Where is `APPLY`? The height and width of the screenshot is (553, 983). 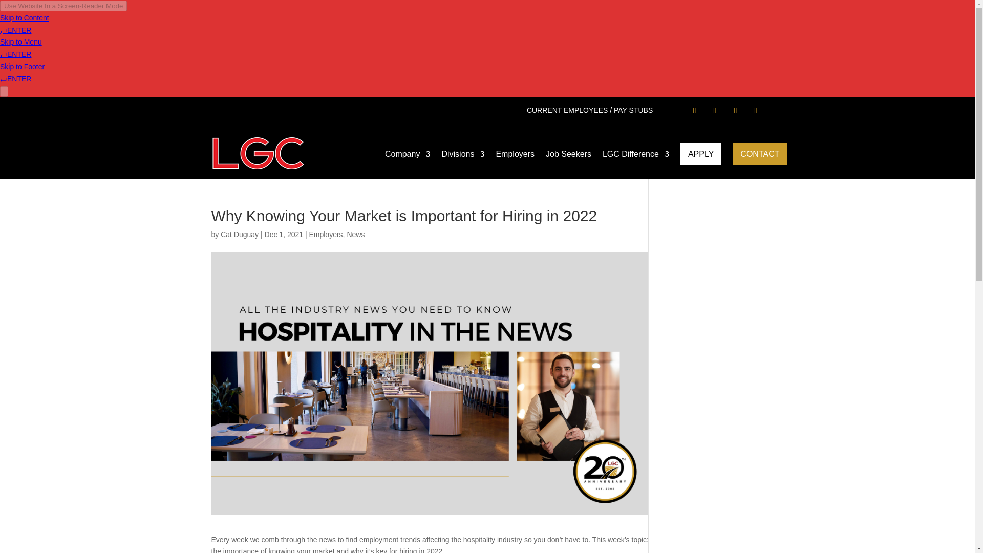 APPLY is located at coordinates (700, 154).